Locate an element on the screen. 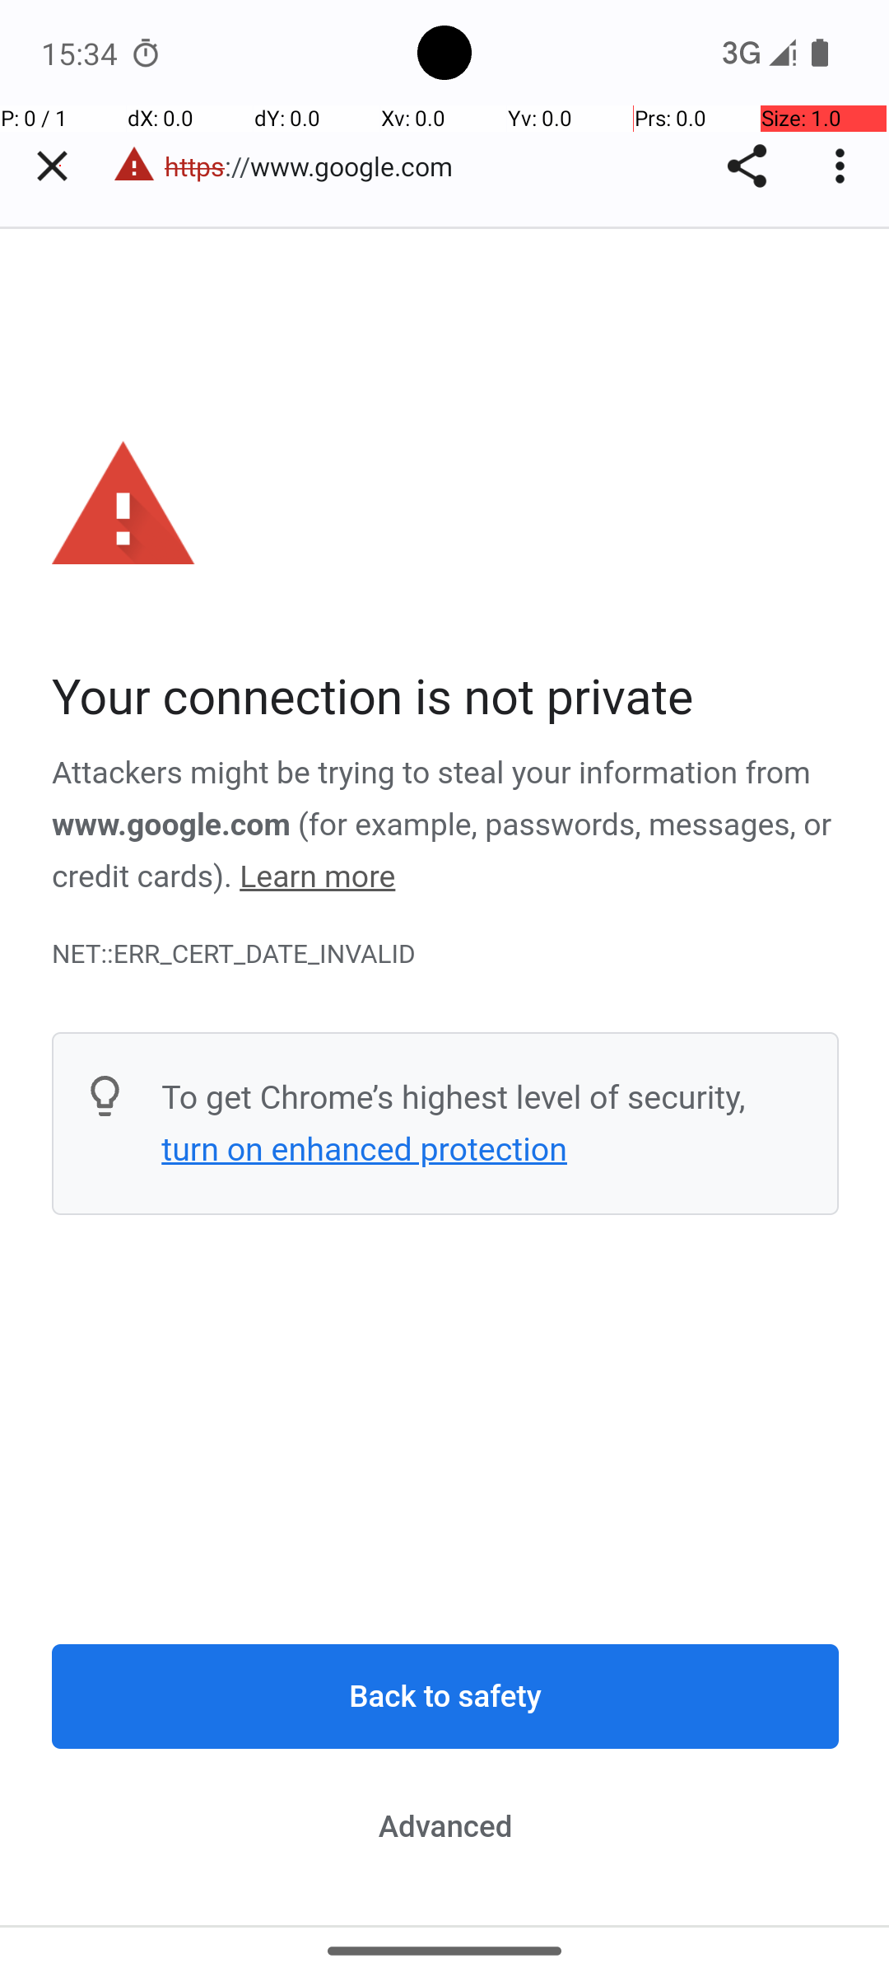 The image size is (889, 1977). www.google.com is located at coordinates (171, 825).